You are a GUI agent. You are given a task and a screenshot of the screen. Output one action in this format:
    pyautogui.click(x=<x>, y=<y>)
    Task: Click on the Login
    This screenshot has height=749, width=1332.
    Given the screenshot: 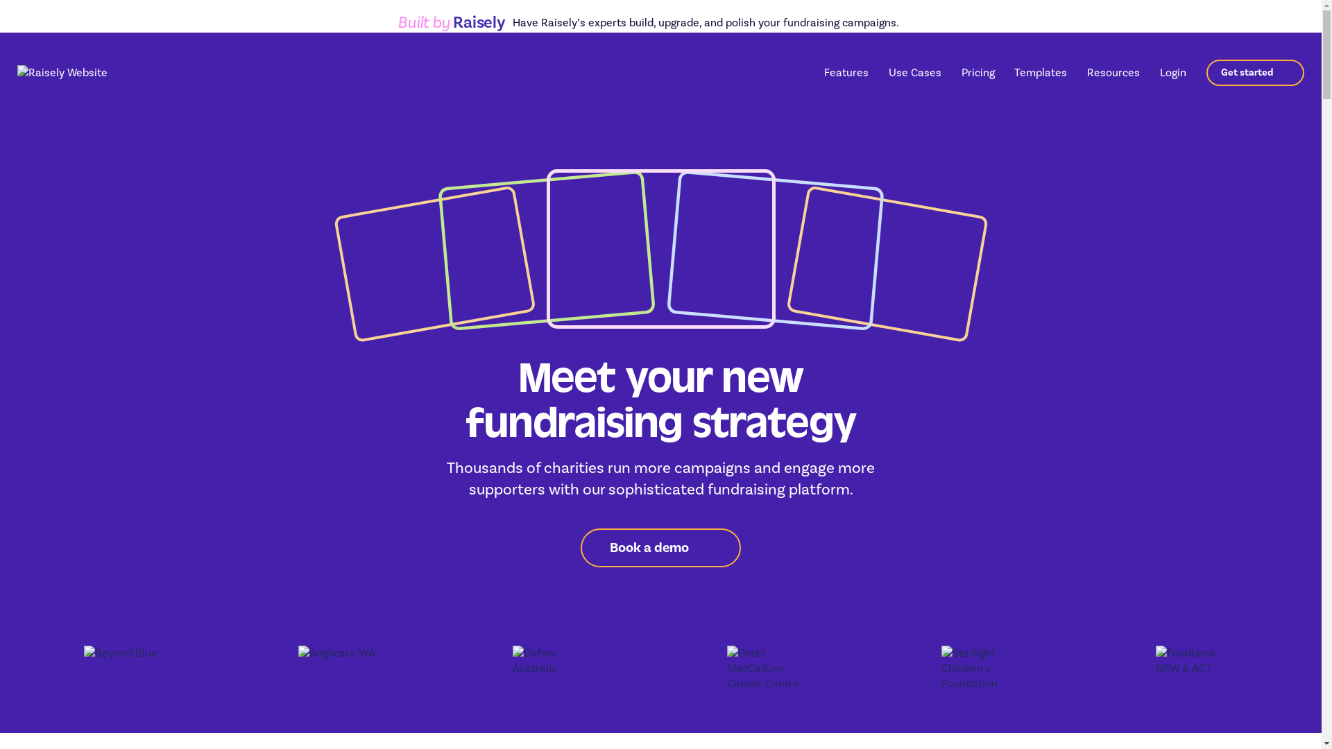 What is the action you would take?
    pyautogui.click(x=1173, y=72)
    